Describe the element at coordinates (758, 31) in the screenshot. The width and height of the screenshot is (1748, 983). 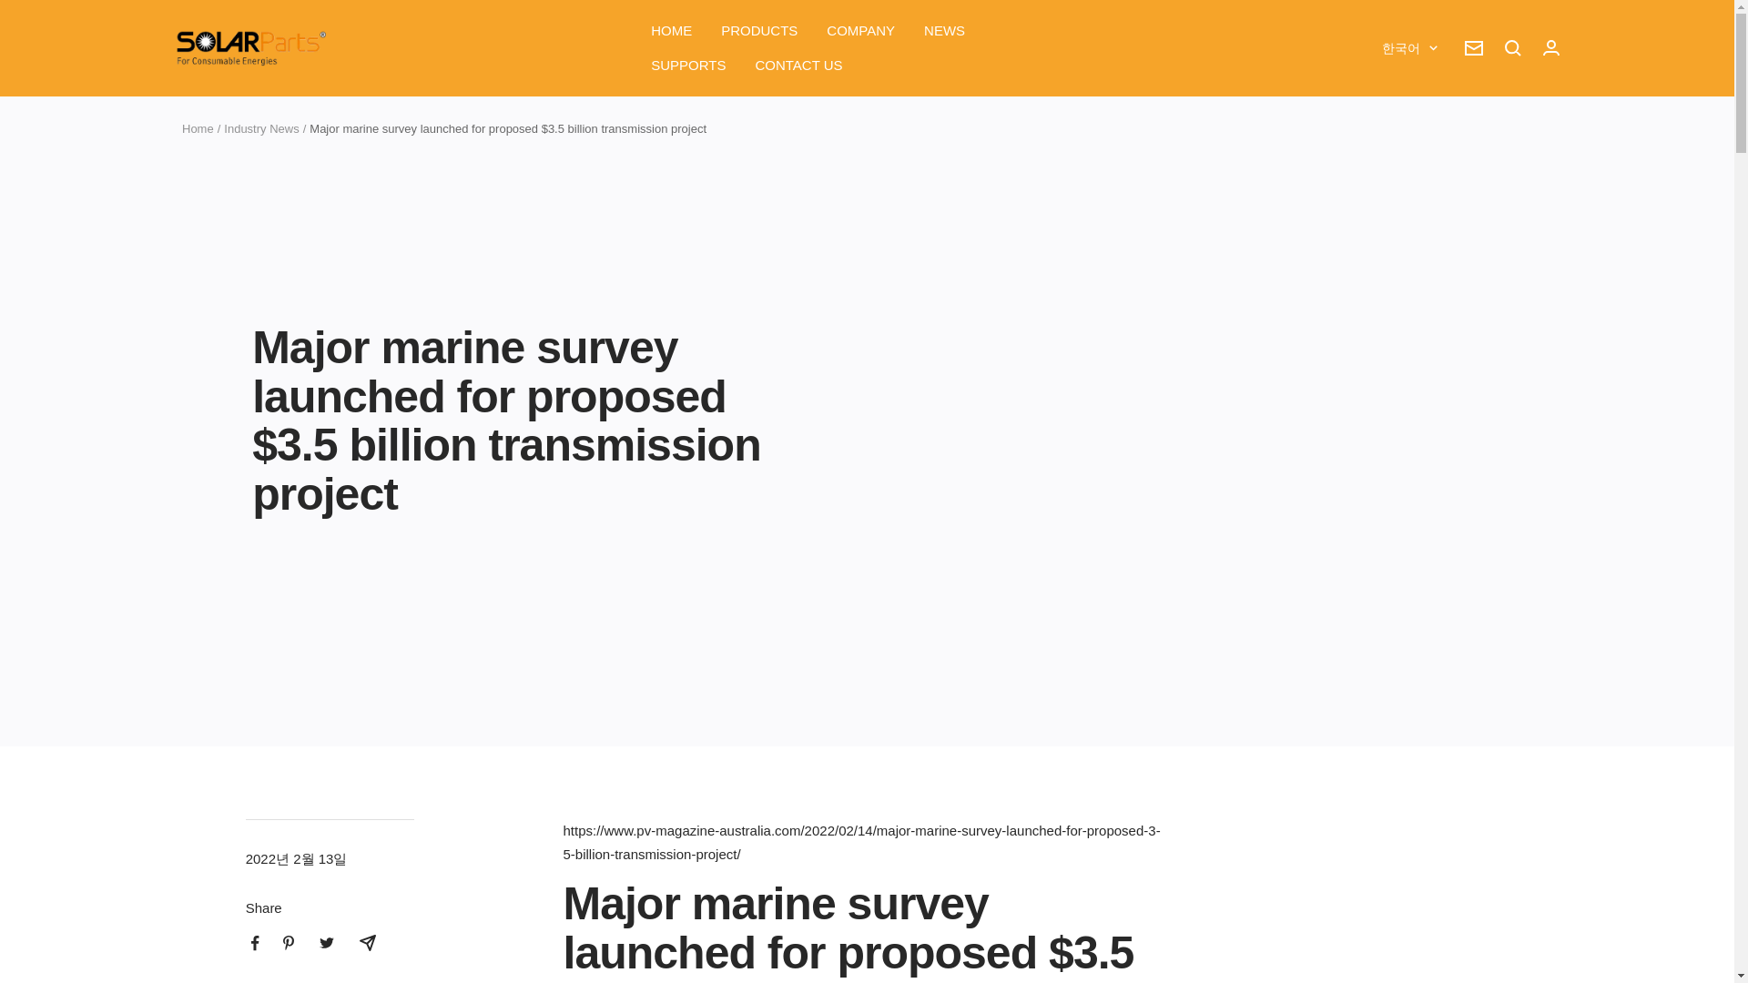
I see `PRODUCTS` at that location.